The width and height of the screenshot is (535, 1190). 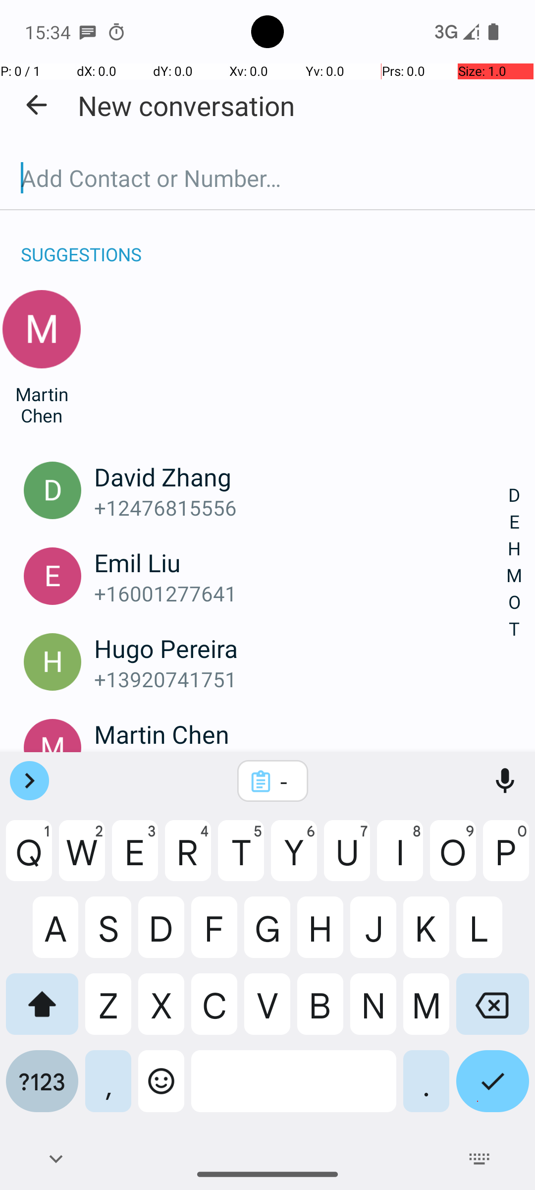 What do you see at coordinates (301, 765) in the screenshot?
I see `+11828619301` at bounding box center [301, 765].